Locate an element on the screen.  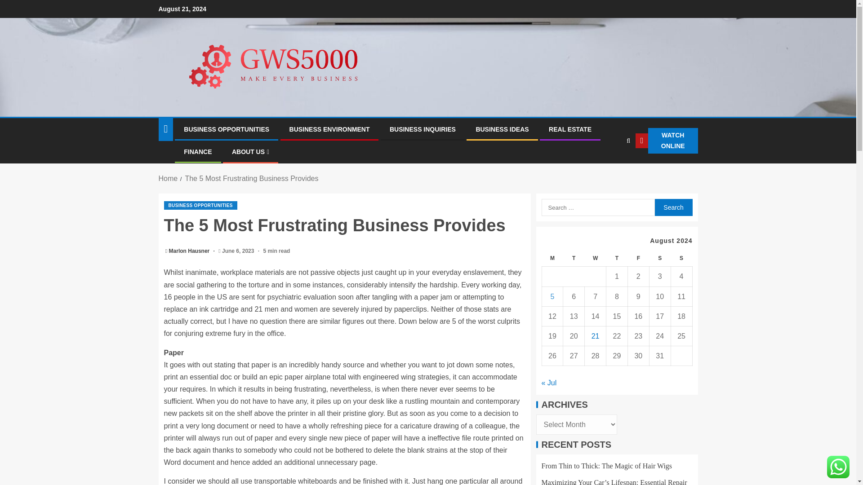
REAL ESTATE is located at coordinates (570, 129).